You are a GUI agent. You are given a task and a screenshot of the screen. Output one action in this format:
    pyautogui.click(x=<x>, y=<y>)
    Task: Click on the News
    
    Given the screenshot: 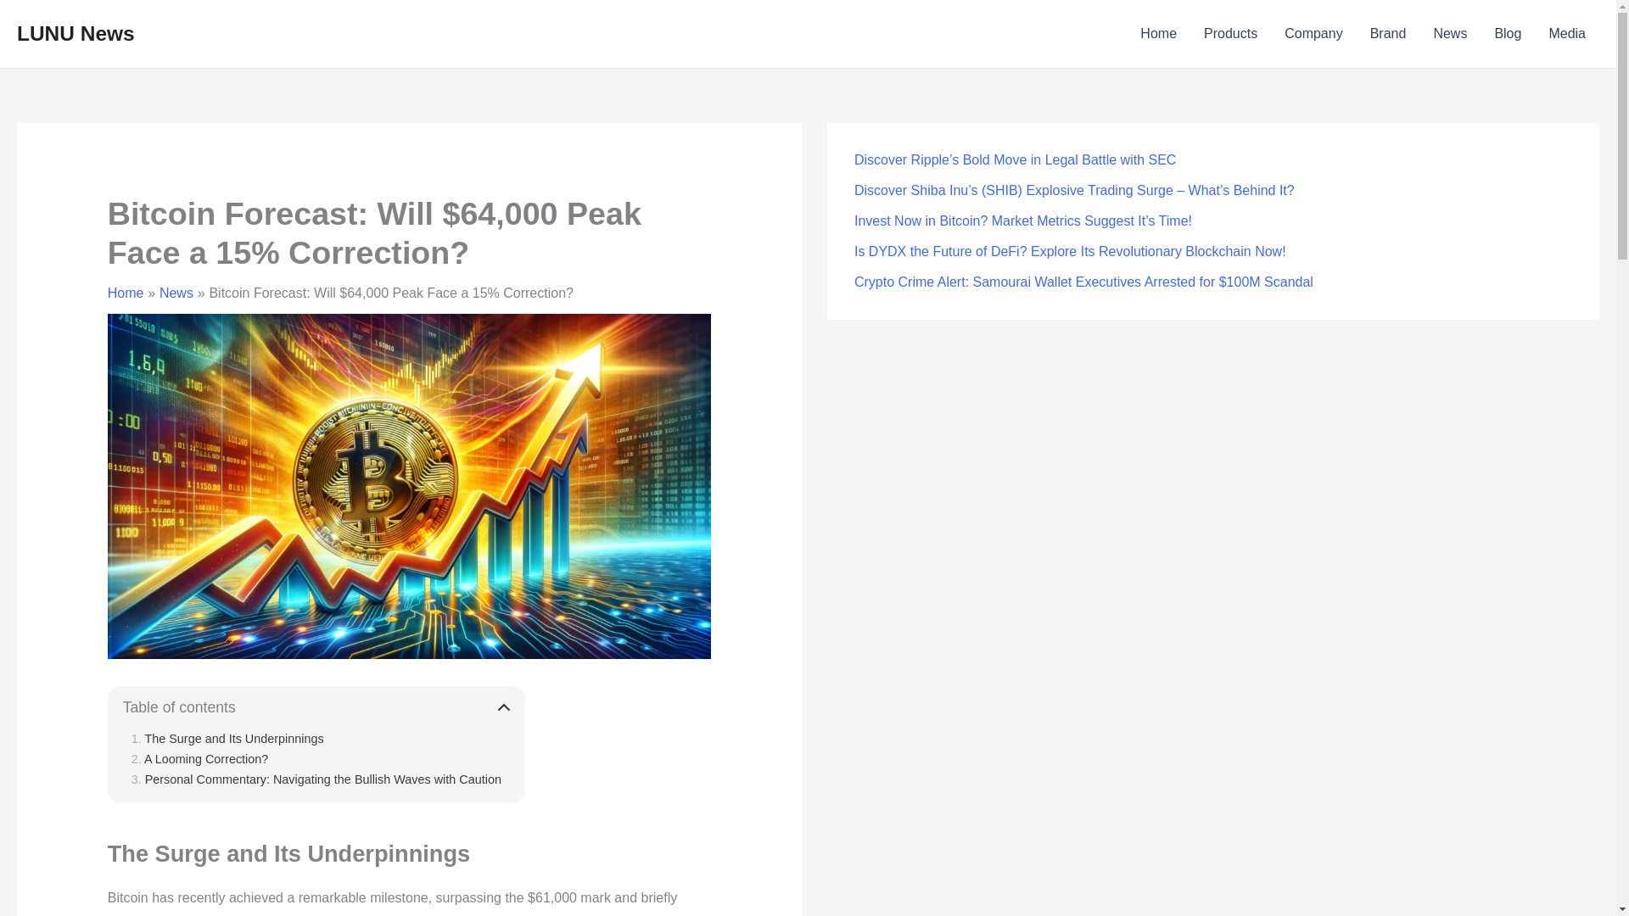 What is the action you would take?
    pyautogui.click(x=176, y=293)
    